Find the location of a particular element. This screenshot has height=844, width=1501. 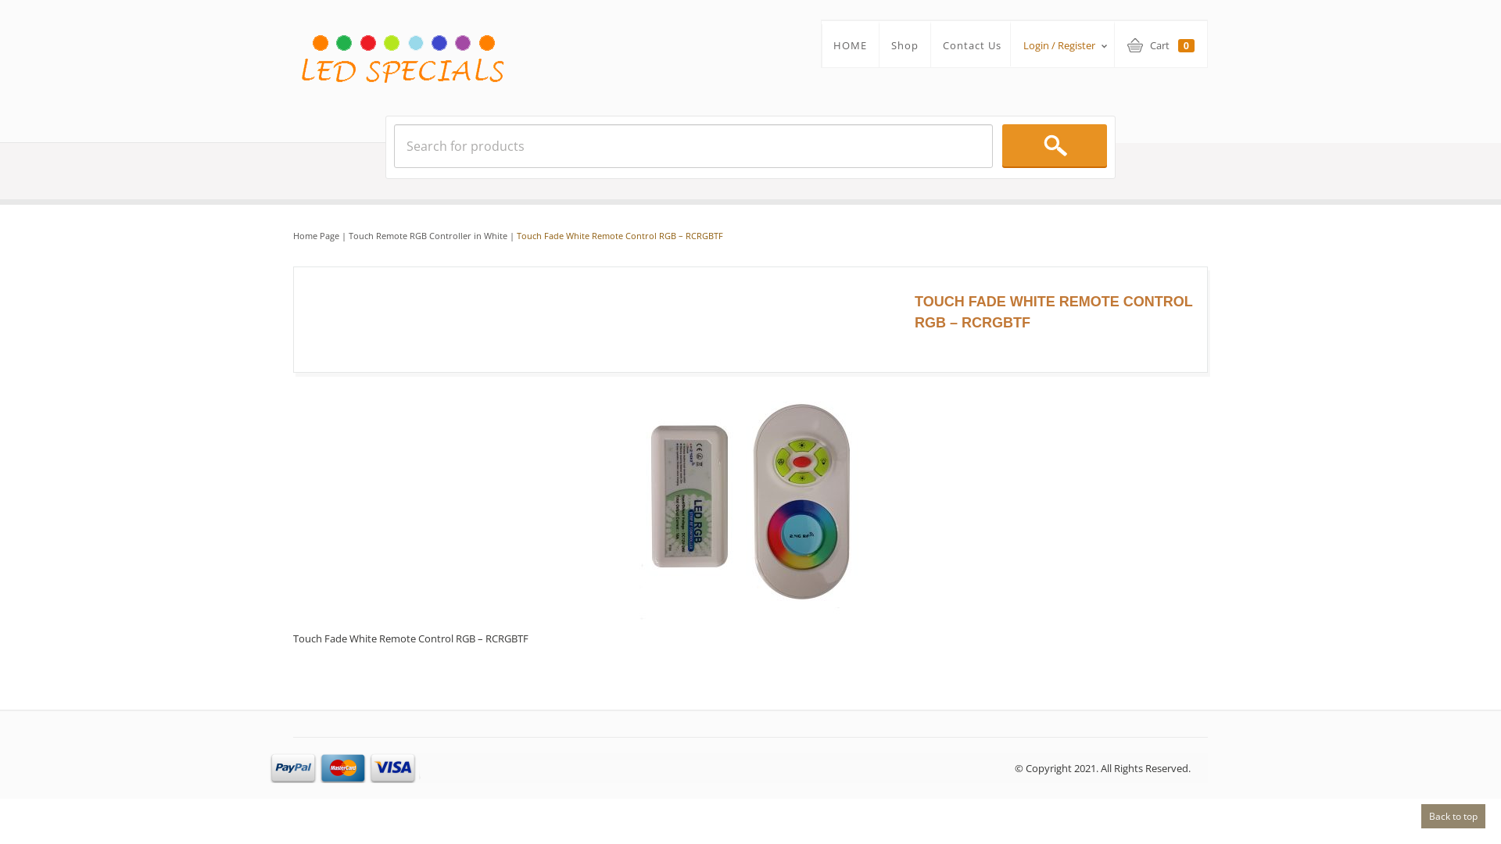

Search is located at coordinates (1055, 145).